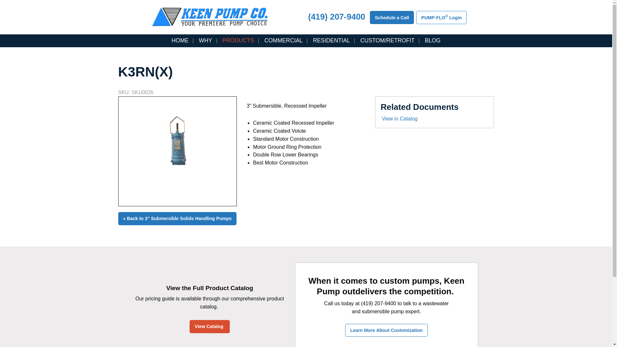 The height and width of the screenshot is (347, 617). I want to click on RESIDENTIAL, so click(332, 40).